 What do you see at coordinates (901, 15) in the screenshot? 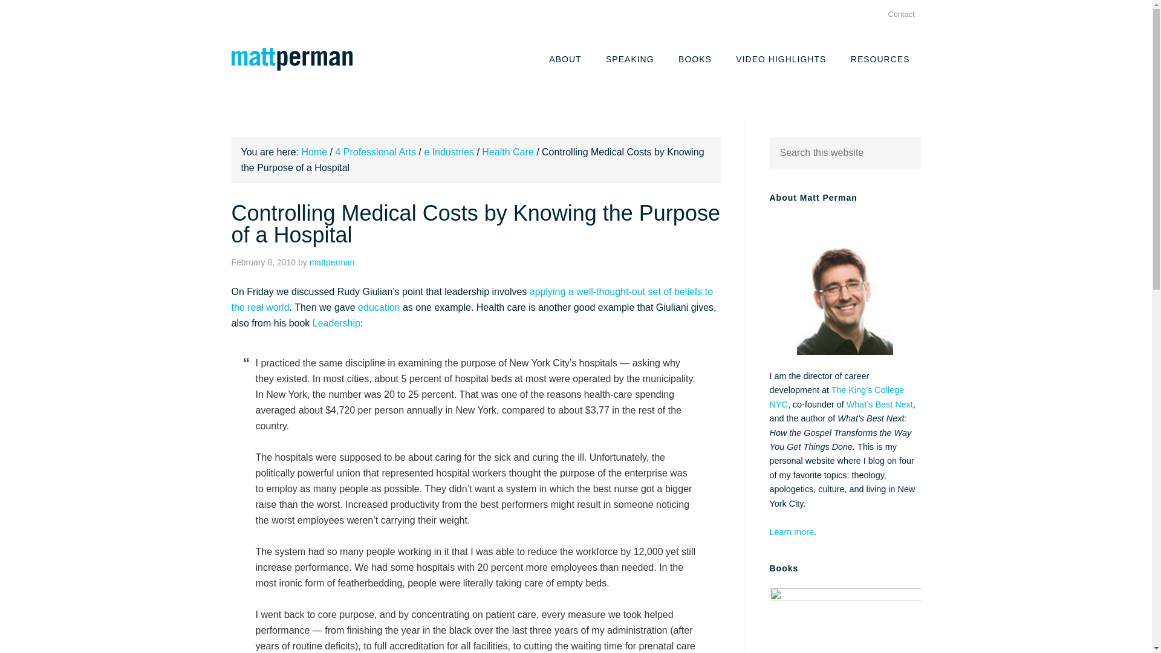
I see `Contact` at bounding box center [901, 15].